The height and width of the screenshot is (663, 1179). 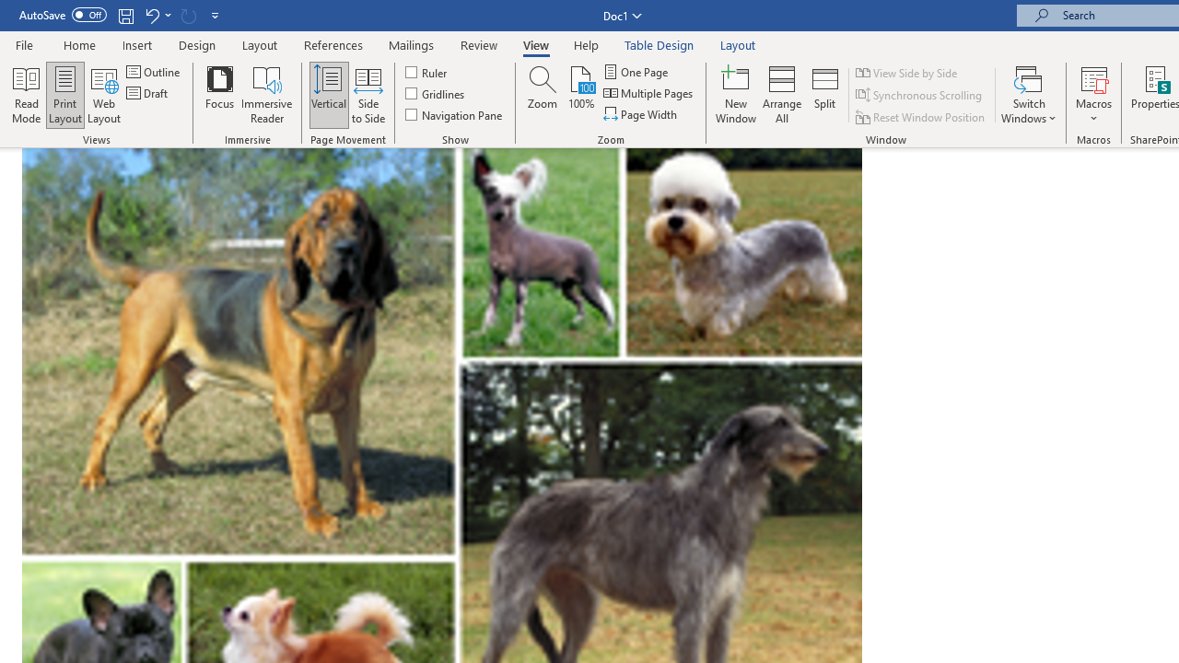 I want to click on Ruler, so click(x=427, y=72).